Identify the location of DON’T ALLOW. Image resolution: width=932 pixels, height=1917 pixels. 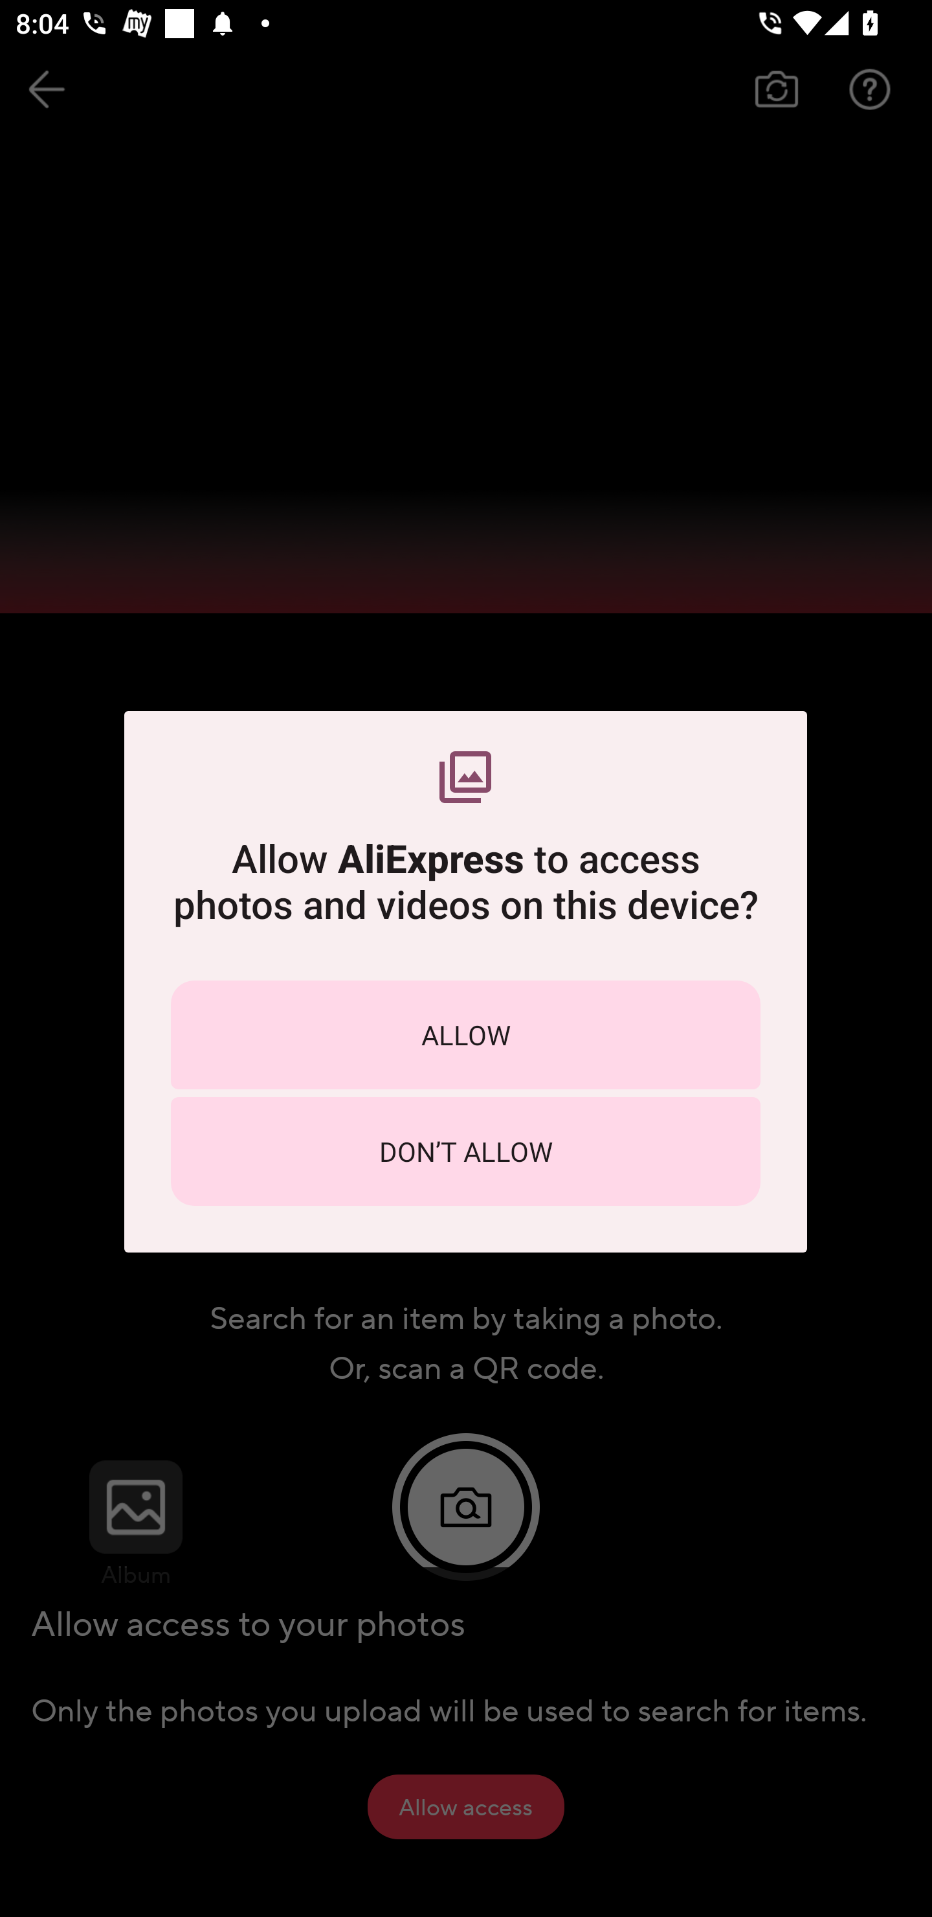
(465, 1151).